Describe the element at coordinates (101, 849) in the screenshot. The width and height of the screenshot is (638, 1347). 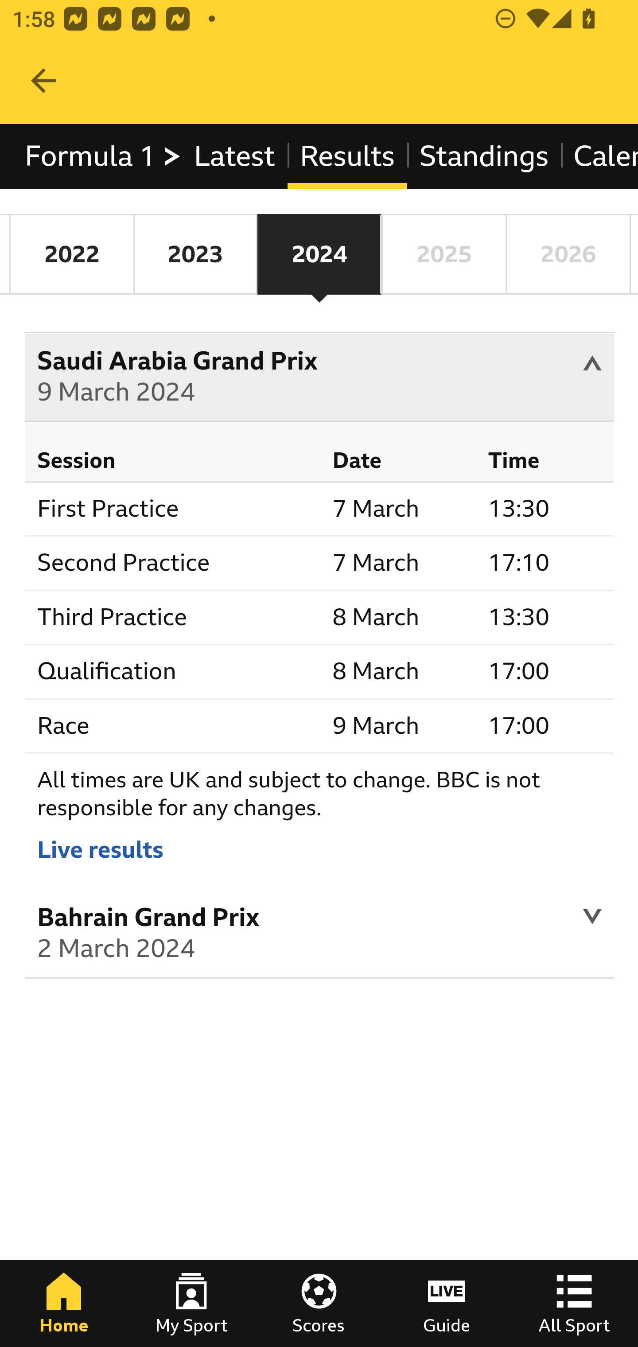
I see `Live results` at that location.